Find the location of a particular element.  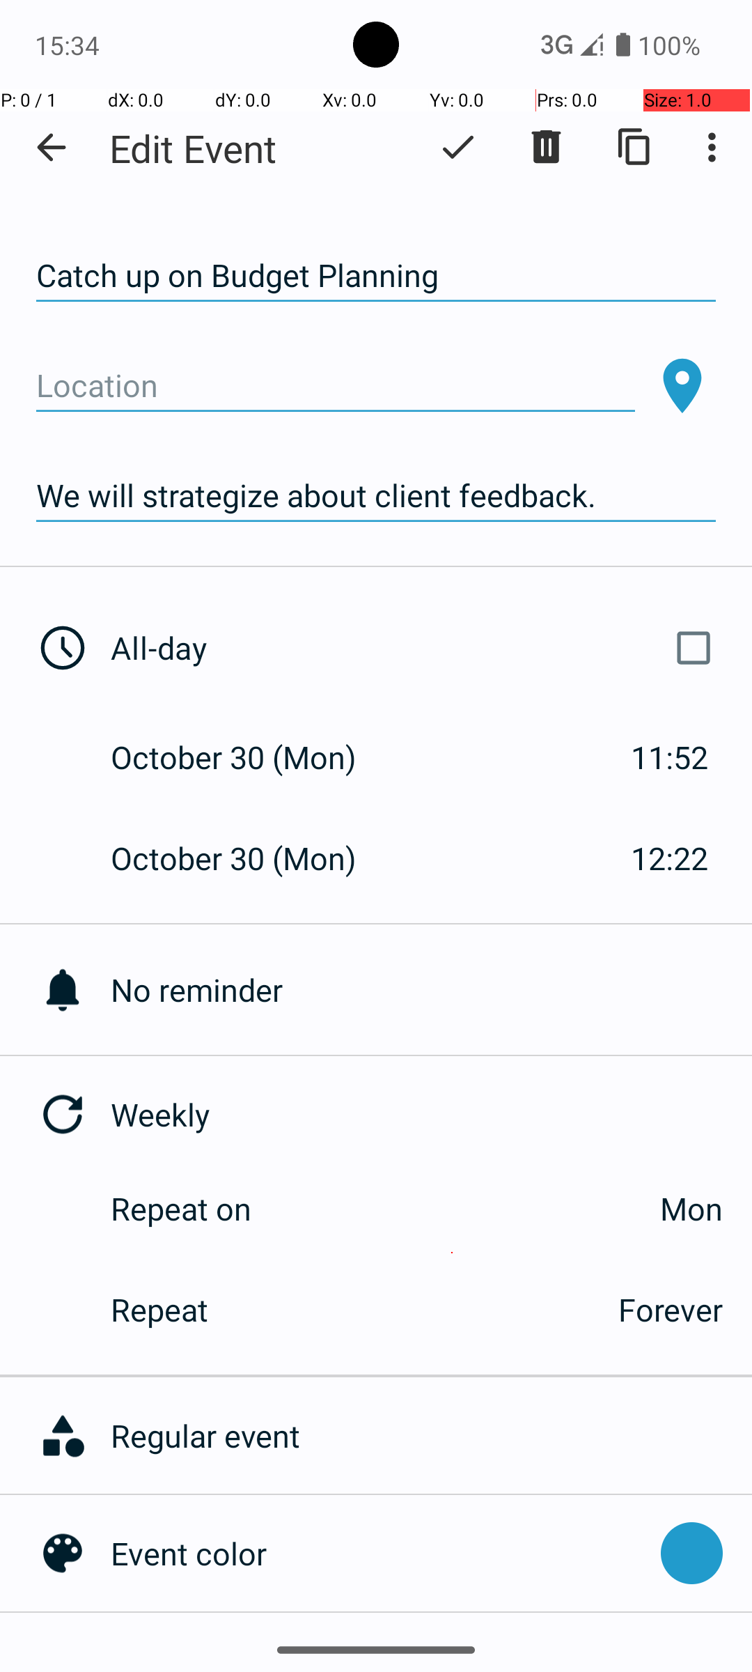

Repeat on is located at coordinates (181, 1208).